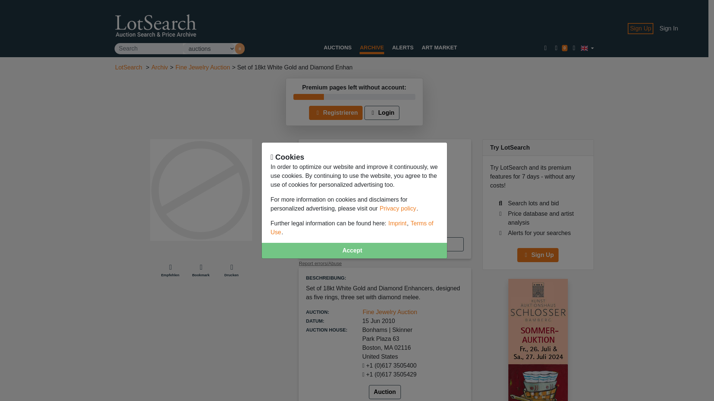 The image size is (714, 401). Describe the element at coordinates (372, 48) in the screenshot. I see `ARCHIVE` at that location.